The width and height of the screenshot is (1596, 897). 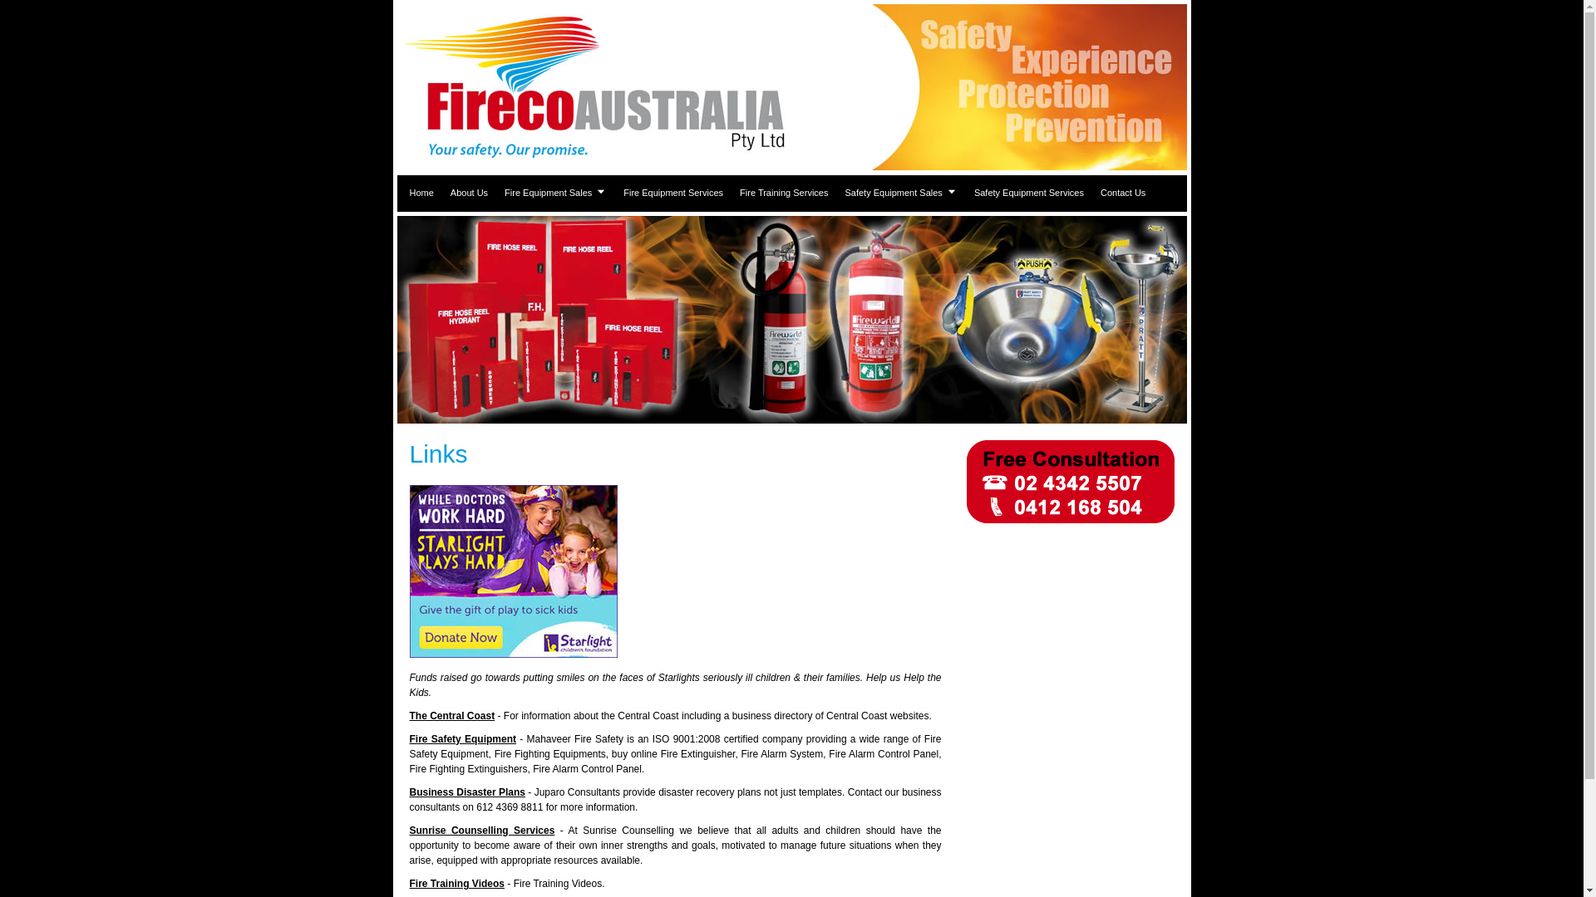 I want to click on Contact Us, so click(x=1123, y=193).